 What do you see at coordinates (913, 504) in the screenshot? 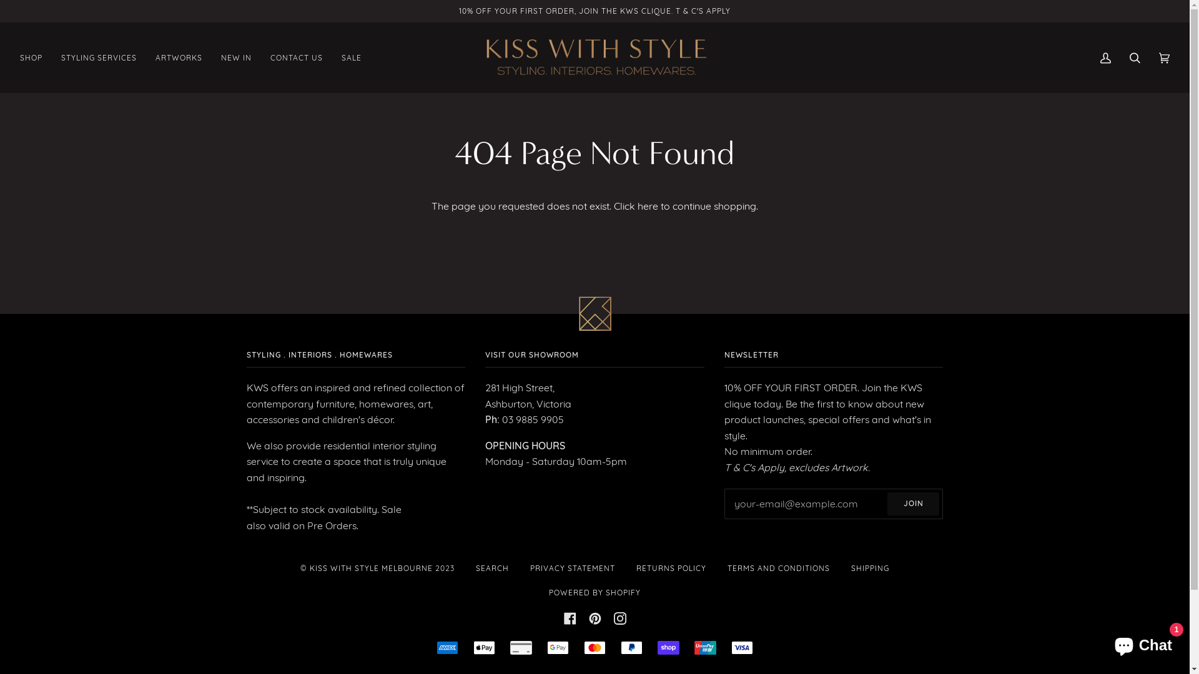
I see `JOIN` at bounding box center [913, 504].